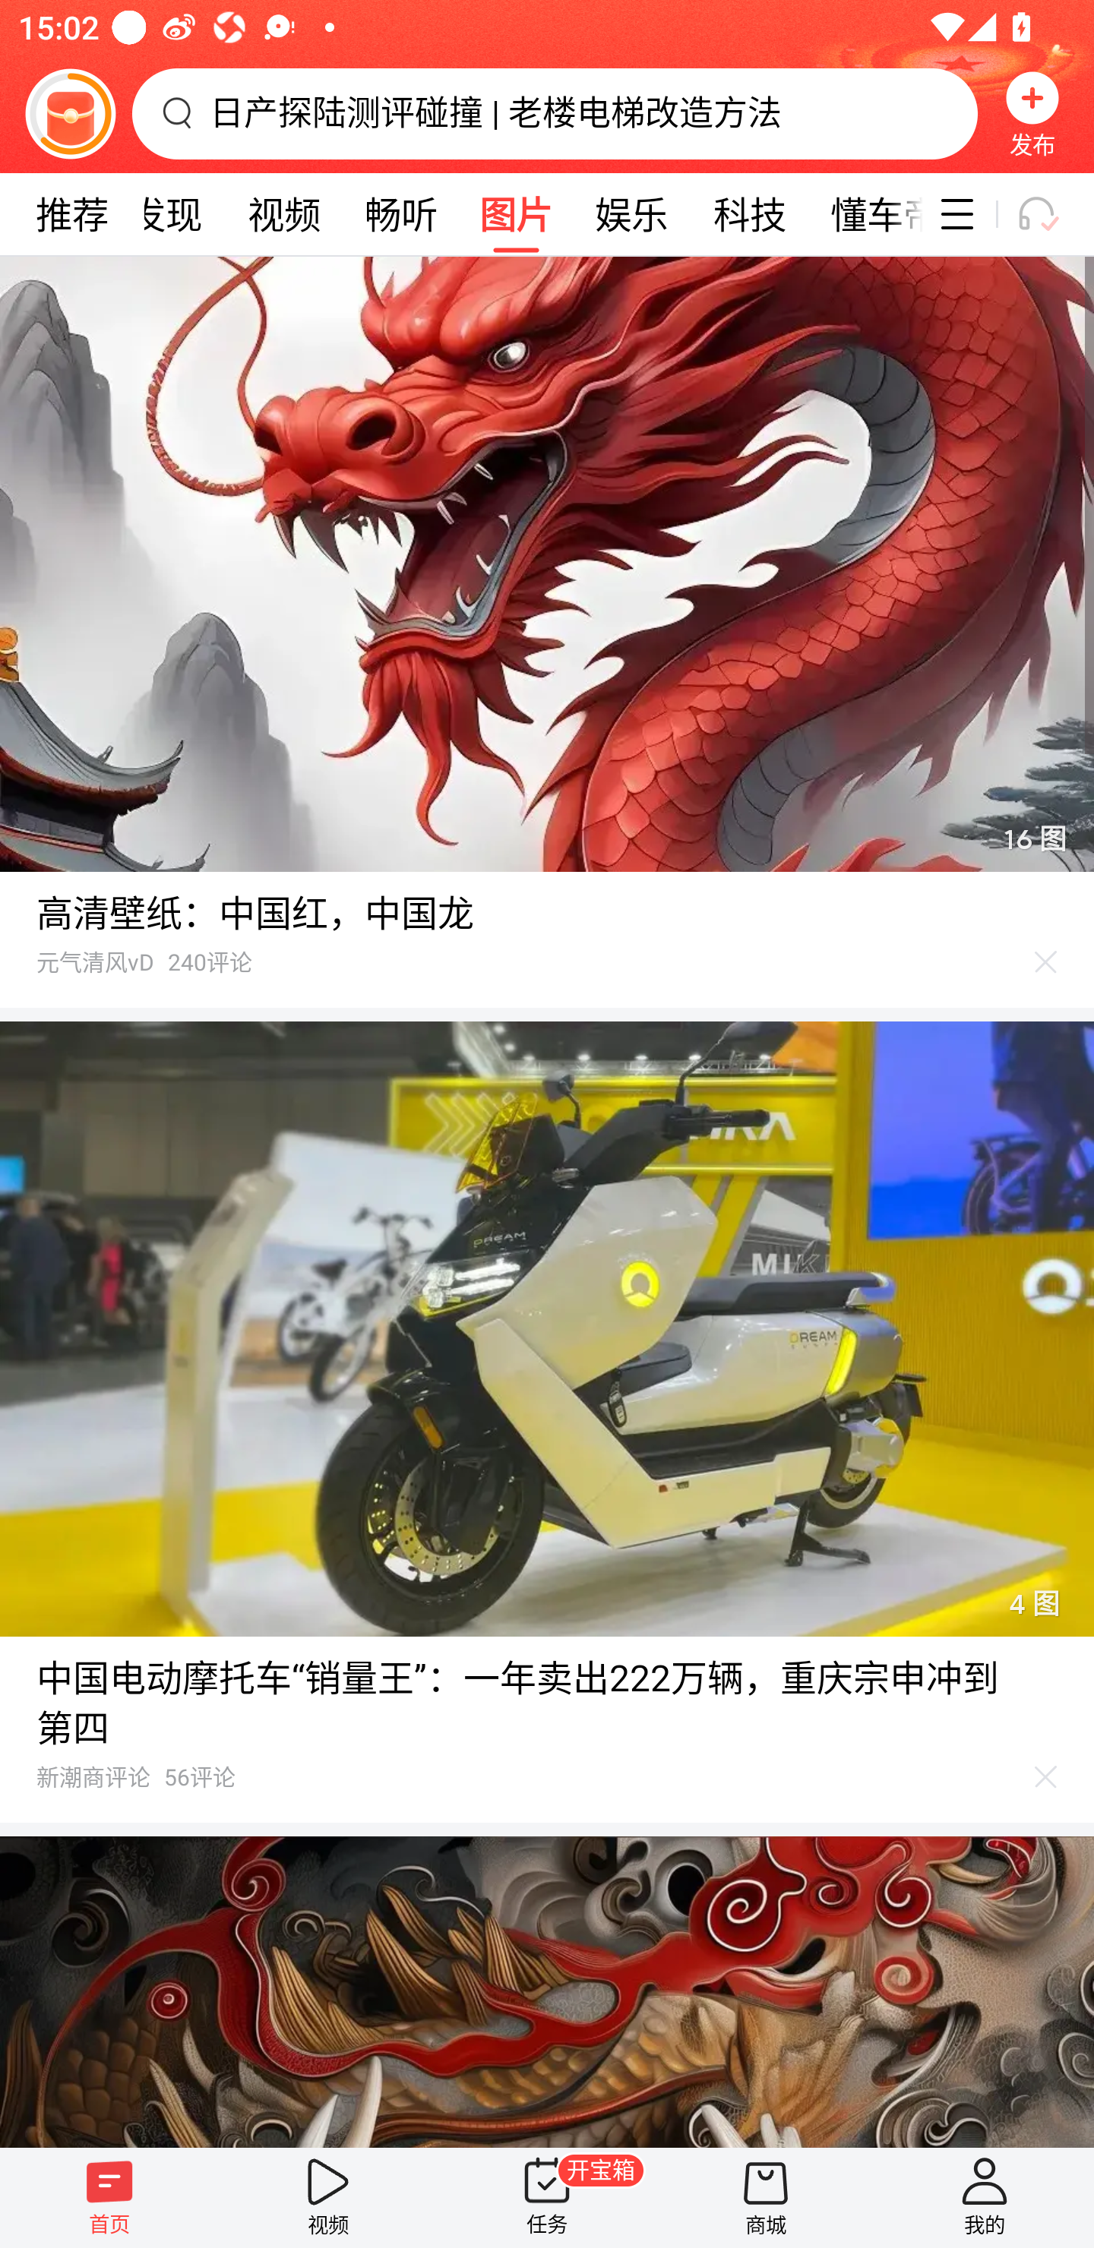 Image resolution: width=1094 pixels, height=2248 pixels. Describe the element at coordinates (71, 214) in the screenshot. I see `推荐` at that location.